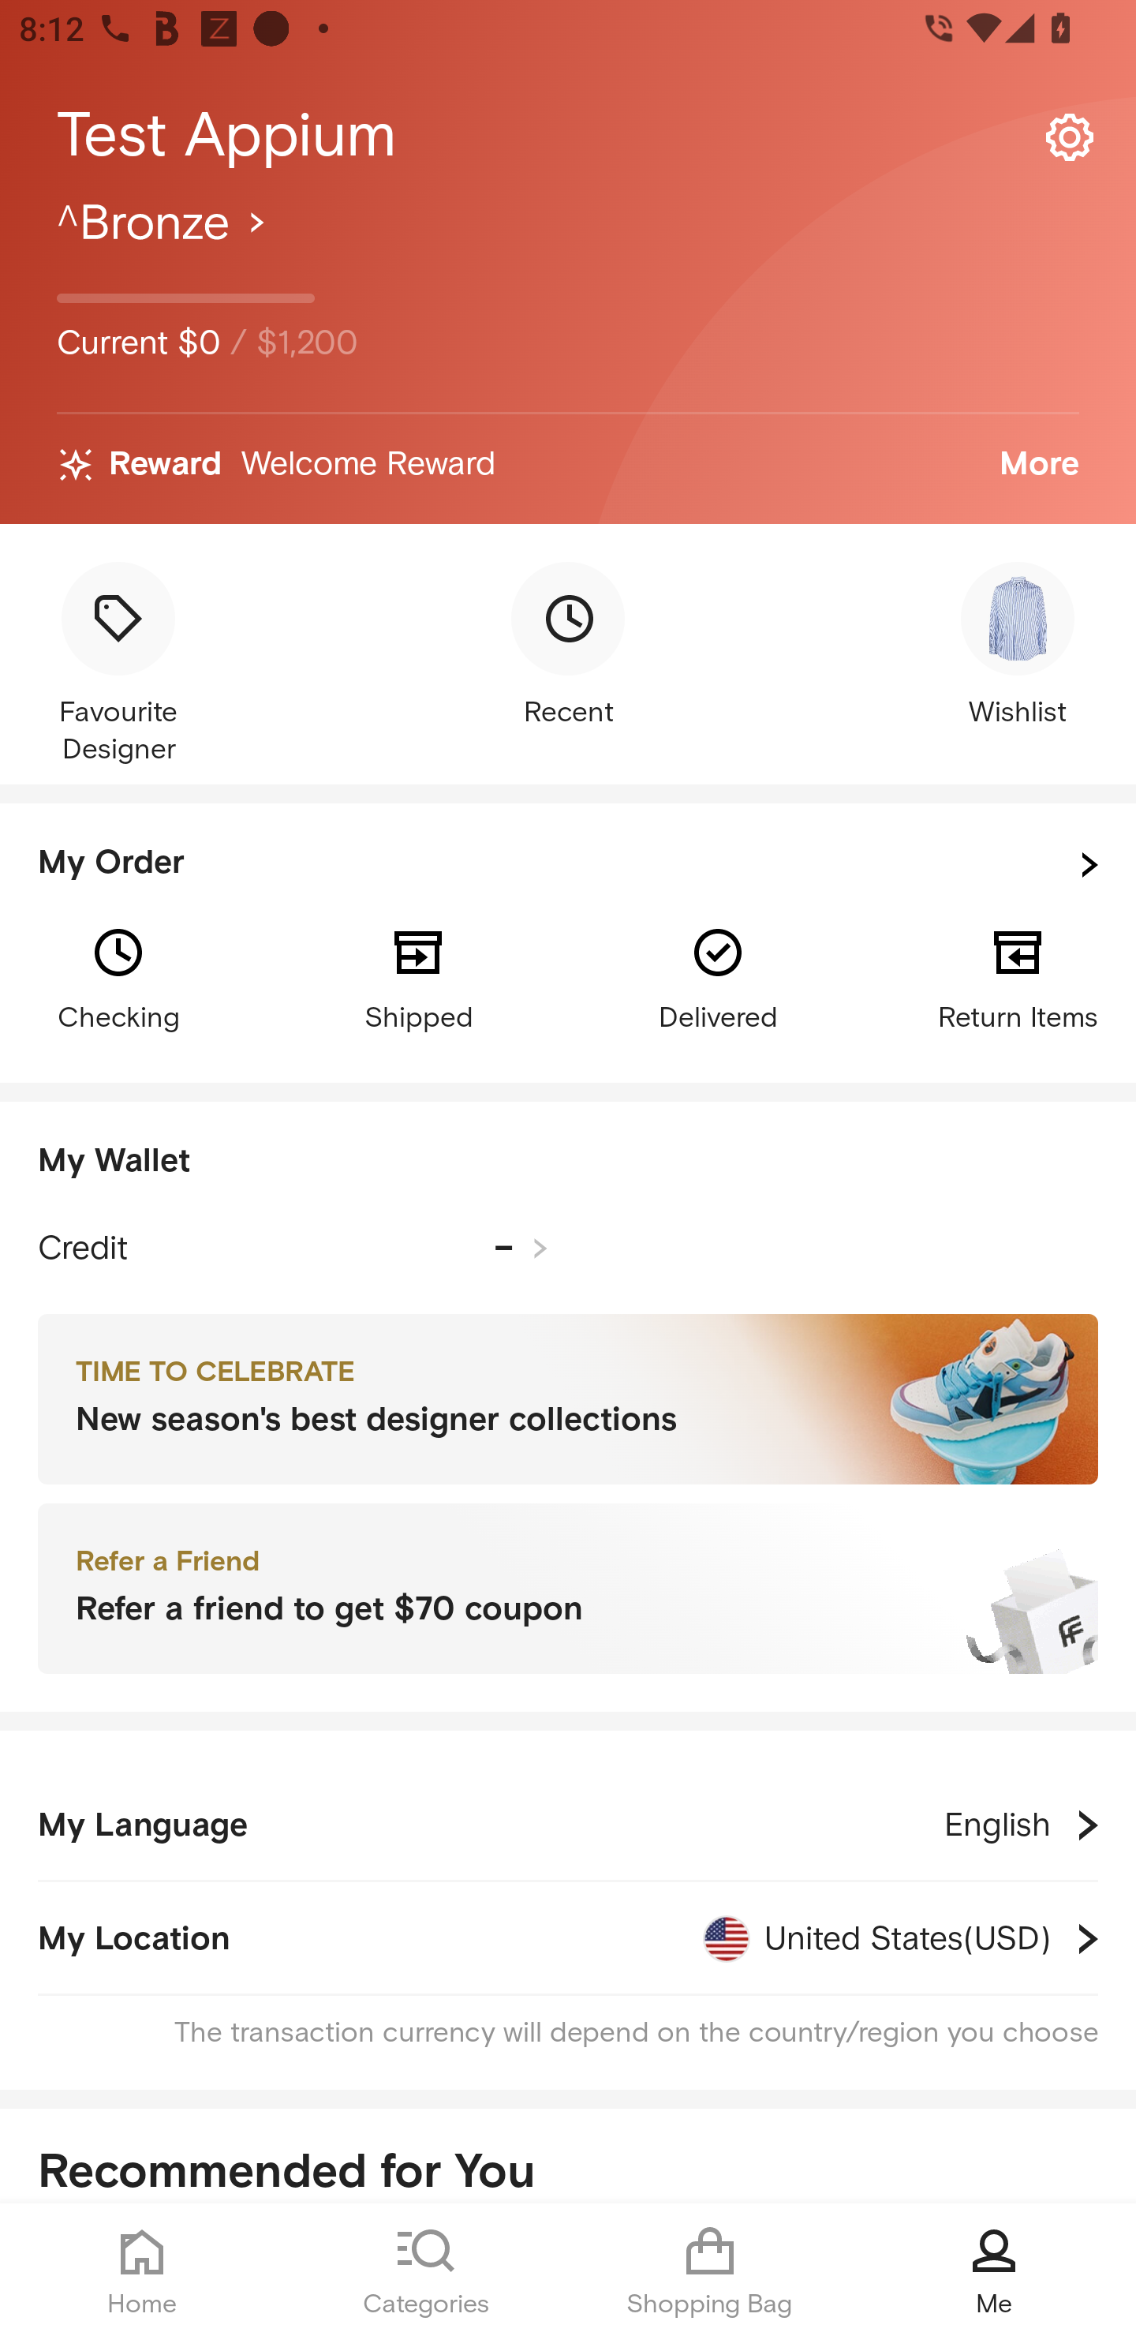  Describe the element at coordinates (418, 977) in the screenshot. I see `Shipped` at that location.